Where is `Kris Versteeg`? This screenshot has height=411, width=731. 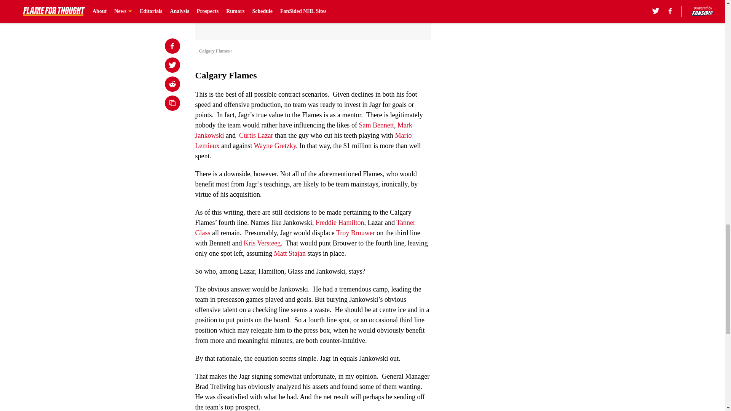
Kris Versteeg is located at coordinates (262, 243).